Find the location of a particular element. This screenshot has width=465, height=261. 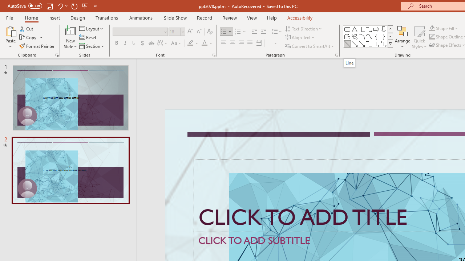

Decrease Indent is located at coordinates (254, 32).